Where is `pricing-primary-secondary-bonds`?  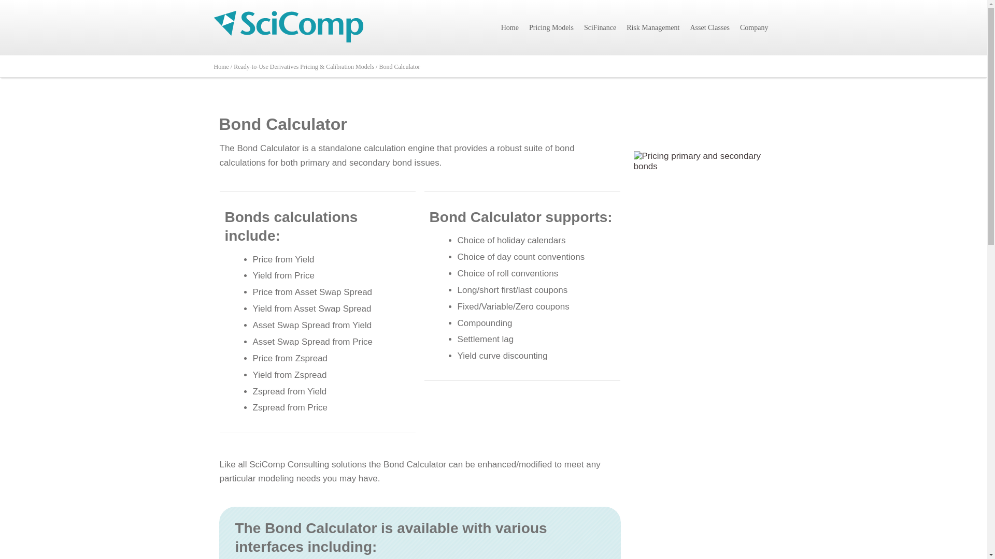 pricing-primary-secondary-bonds is located at coordinates (701, 196).